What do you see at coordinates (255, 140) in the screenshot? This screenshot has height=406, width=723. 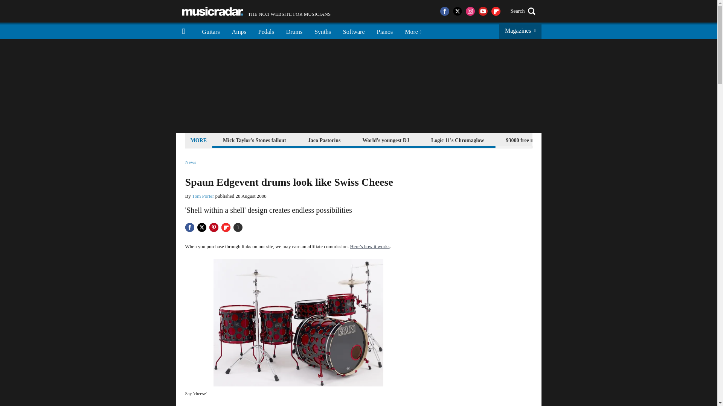 I see `Mick Taylor's Stones fallout` at bounding box center [255, 140].